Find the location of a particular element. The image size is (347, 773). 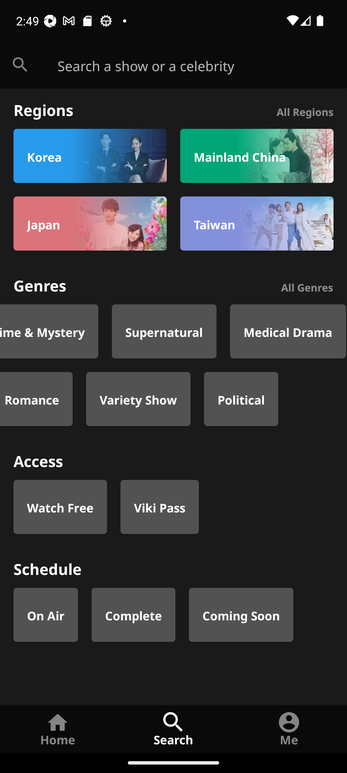

All Genres is located at coordinates (307, 286).